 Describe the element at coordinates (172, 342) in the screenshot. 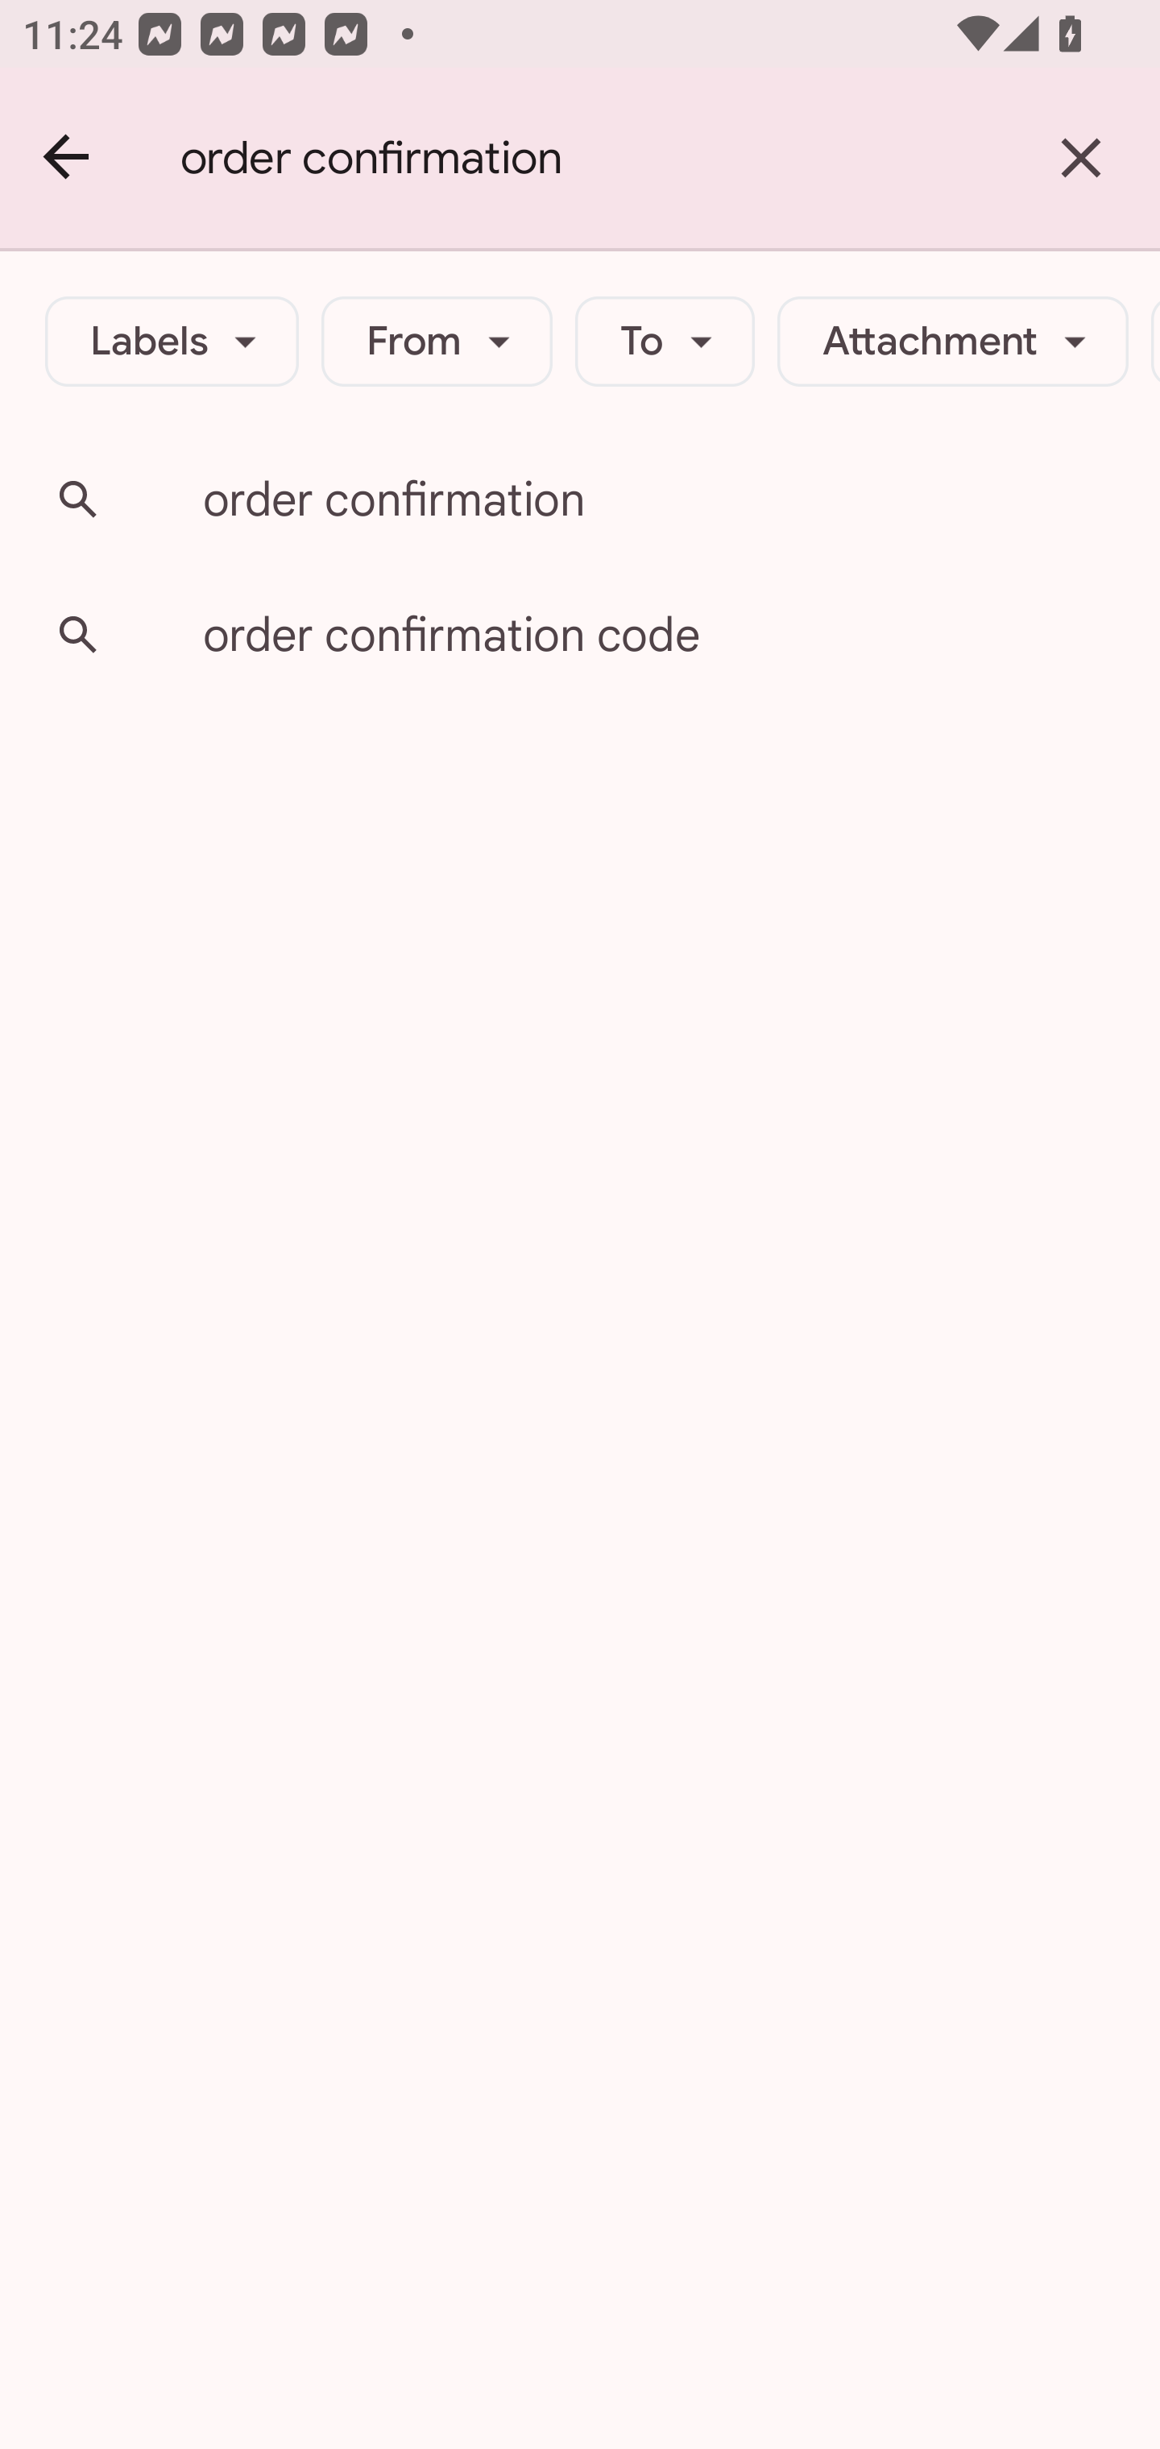

I see `Labels` at that location.